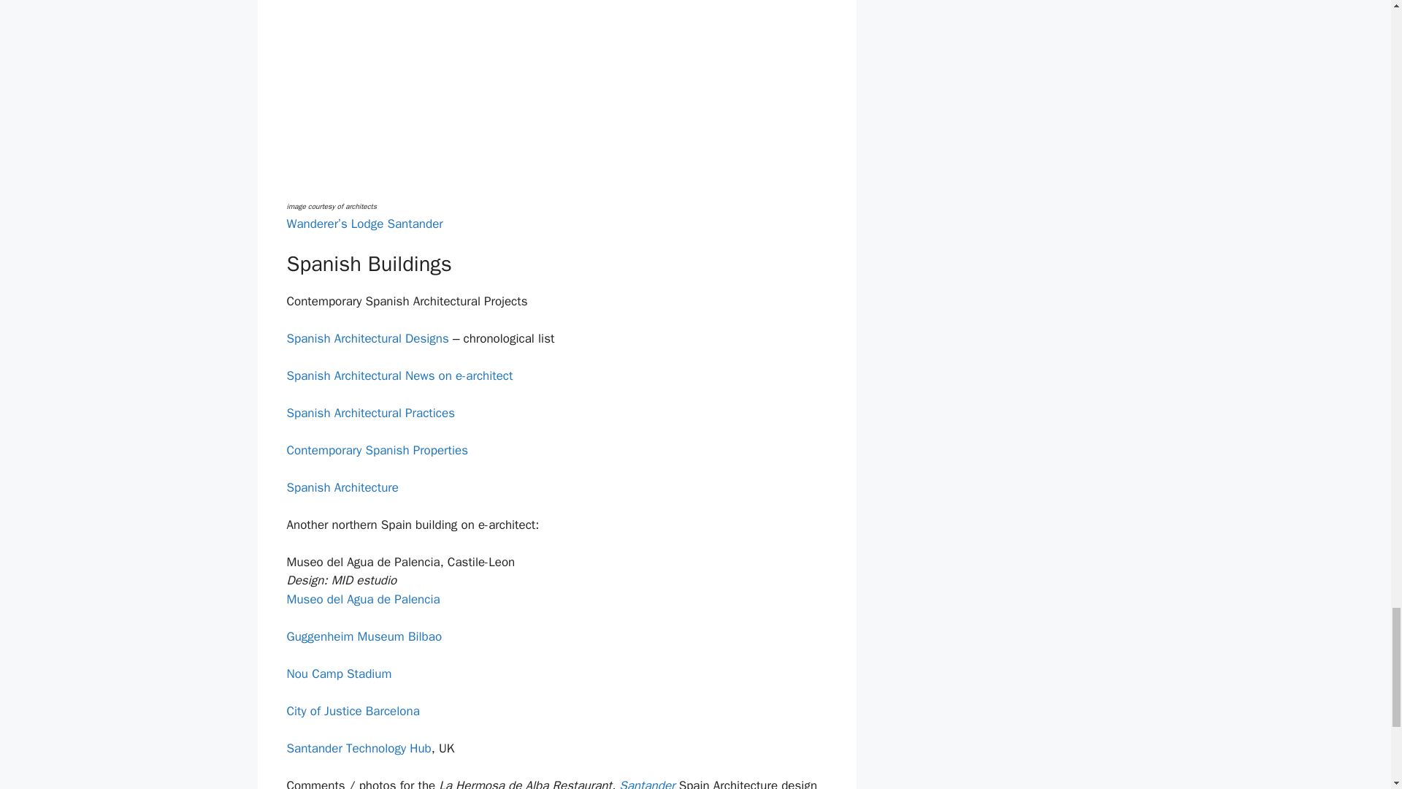 The width and height of the screenshot is (1402, 789). What do you see at coordinates (399, 376) in the screenshot?
I see `Spanish Architectural News on e-architect` at bounding box center [399, 376].